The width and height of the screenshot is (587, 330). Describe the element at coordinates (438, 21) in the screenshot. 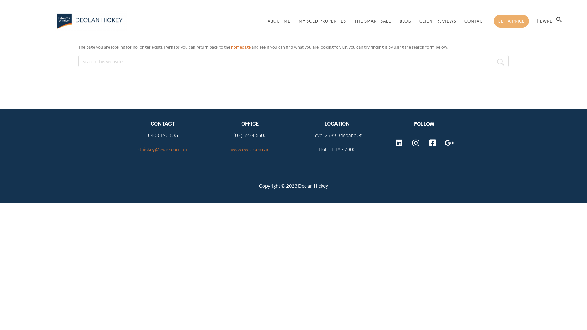

I see `CLIENT REVIEWS` at that location.